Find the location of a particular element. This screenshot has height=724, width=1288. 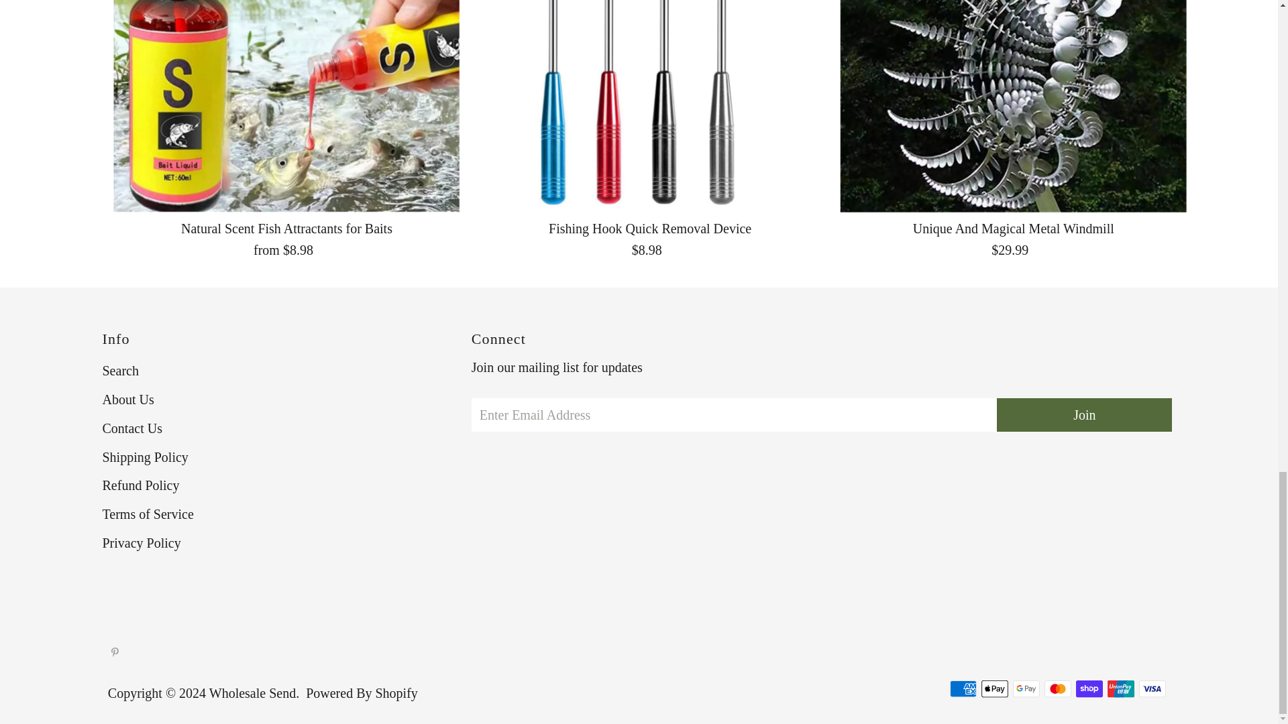

Mastercard is located at coordinates (1058, 689).